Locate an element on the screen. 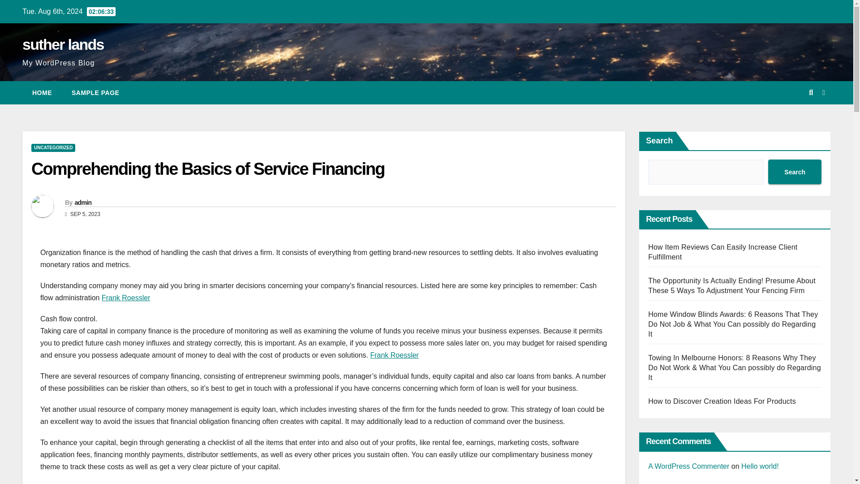 The width and height of the screenshot is (860, 484). SAMPLE PAGE is located at coordinates (95, 93).